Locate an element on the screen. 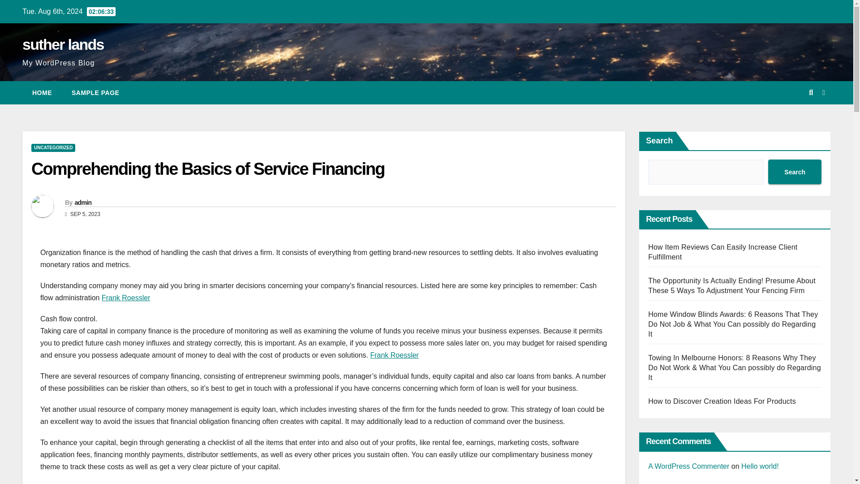 The width and height of the screenshot is (860, 484). SAMPLE PAGE is located at coordinates (95, 93).